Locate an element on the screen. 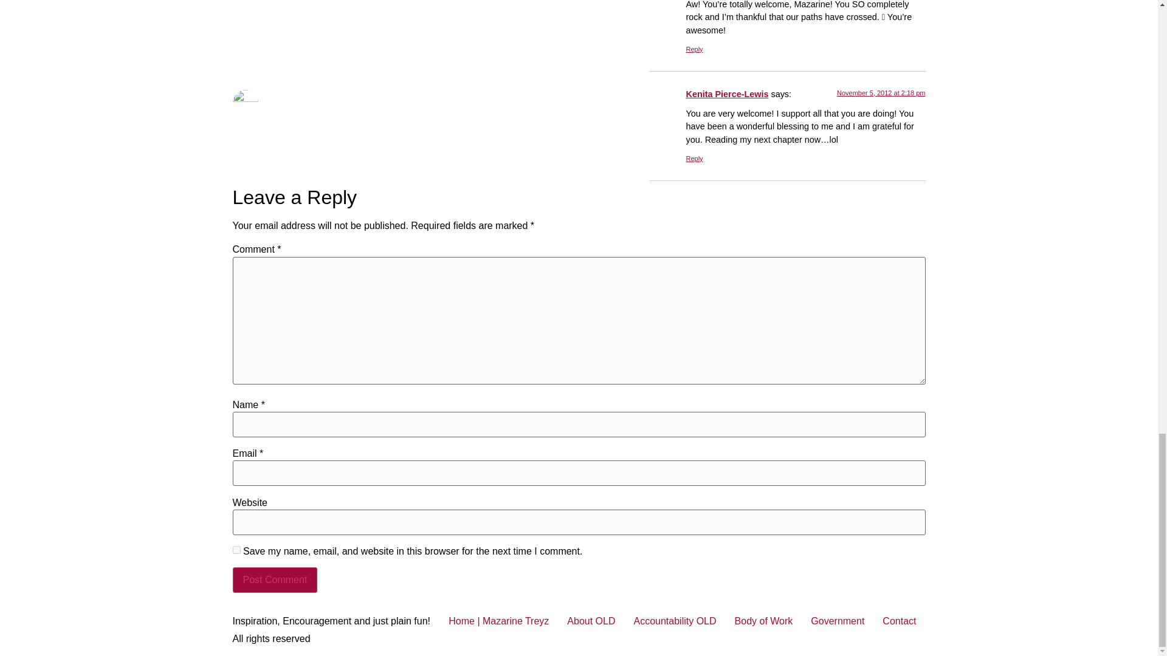  Post Comment is located at coordinates (275, 580).